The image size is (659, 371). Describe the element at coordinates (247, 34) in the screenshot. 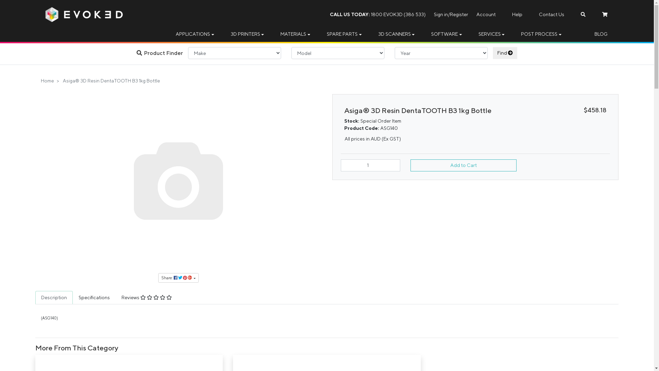

I see `3D PRINTERS` at that location.